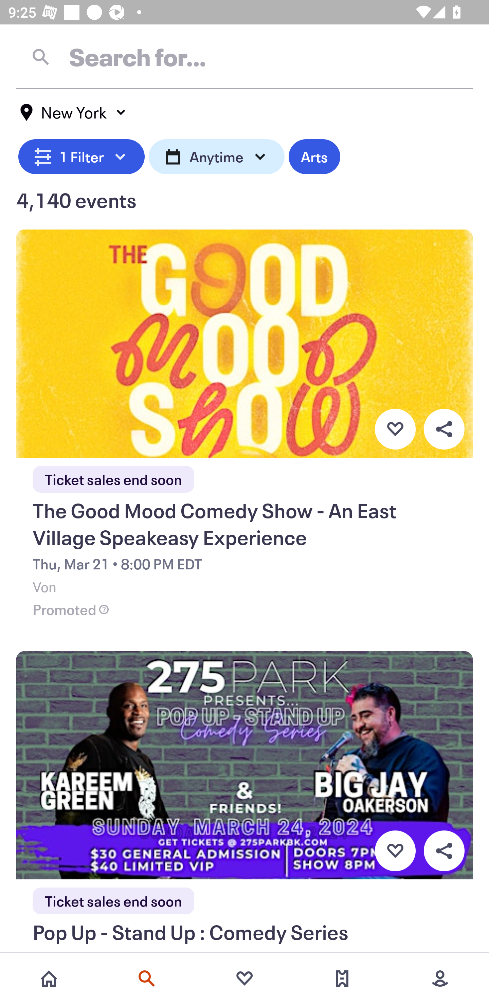 This screenshot has width=489, height=1005. What do you see at coordinates (49, 979) in the screenshot?
I see `Home` at bounding box center [49, 979].